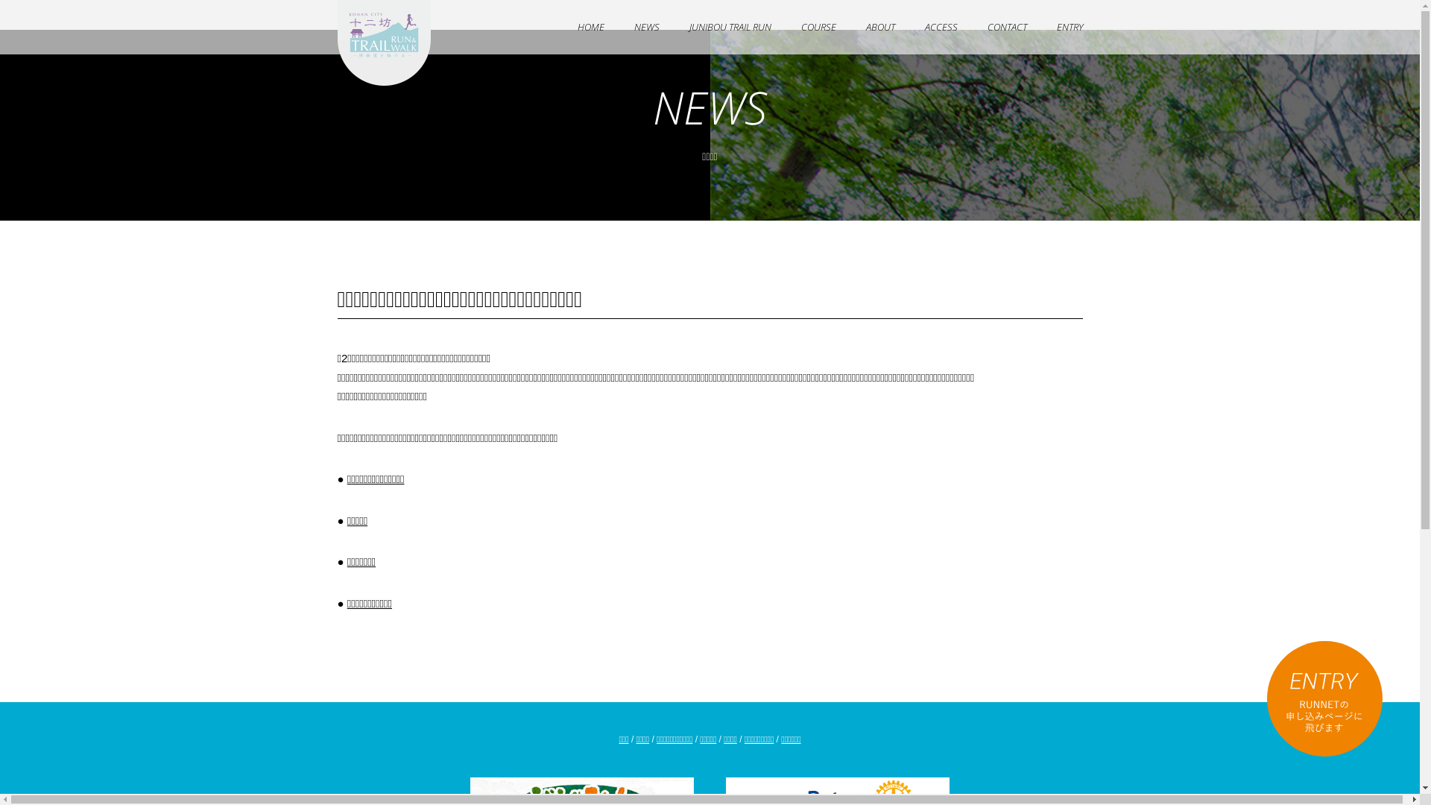 This screenshot has height=805, width=1431. What do you see at coordinates (941, 27) in the screenshot?
I see `ACCESS` at bounding box center [941, 27].